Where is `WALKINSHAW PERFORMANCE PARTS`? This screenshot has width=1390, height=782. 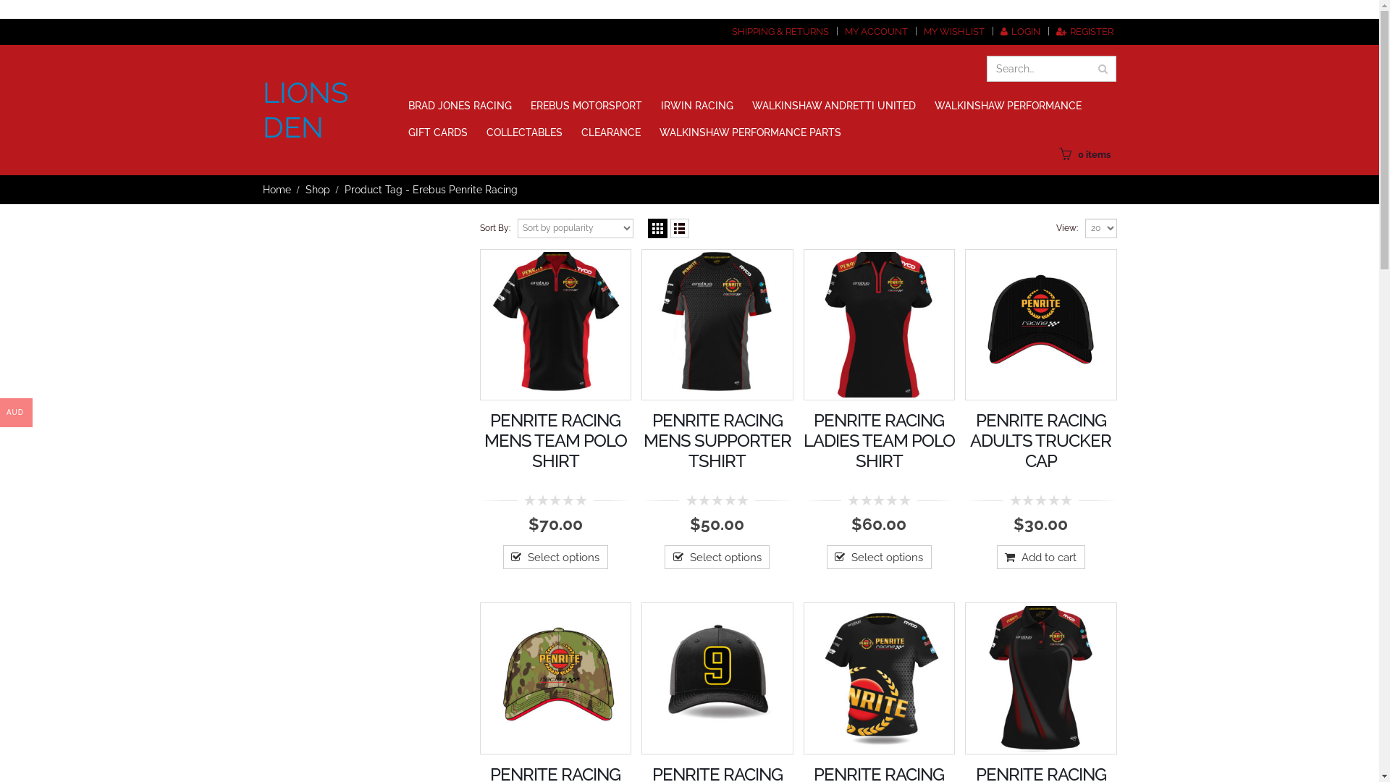 WALKINSHAW PERFORMANCE PARTS is located at coordinates (750, 132).